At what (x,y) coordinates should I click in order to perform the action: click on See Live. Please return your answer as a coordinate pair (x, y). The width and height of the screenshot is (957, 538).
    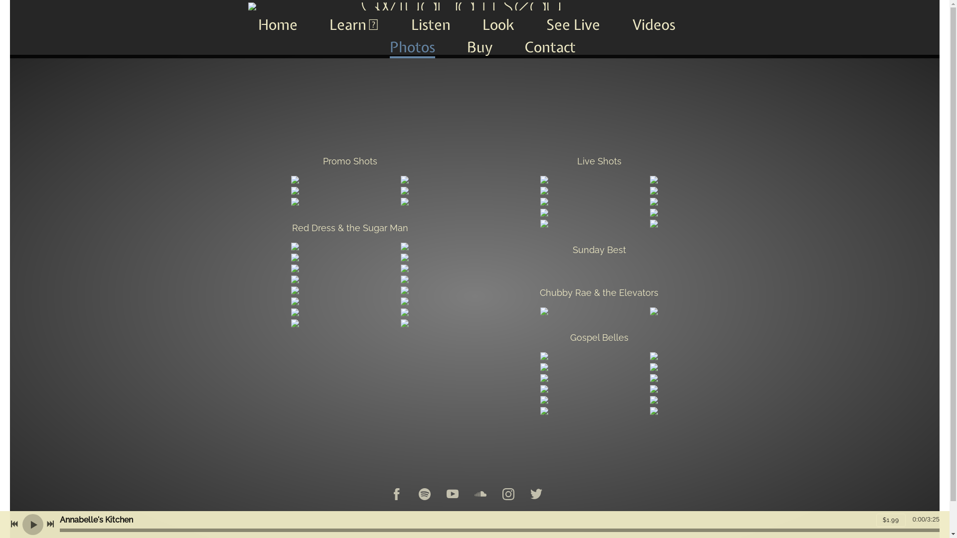
    Looking at the image, I should click on (573, 26).